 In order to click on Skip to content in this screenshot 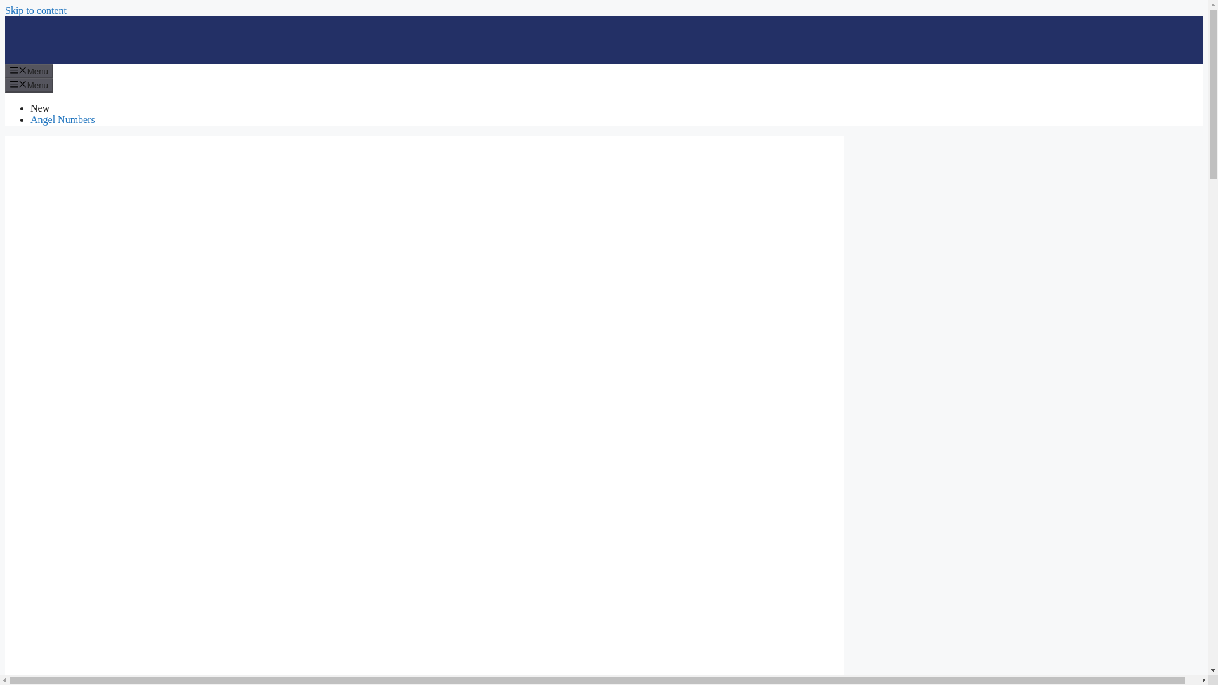, I will do `click(36, 10)`.